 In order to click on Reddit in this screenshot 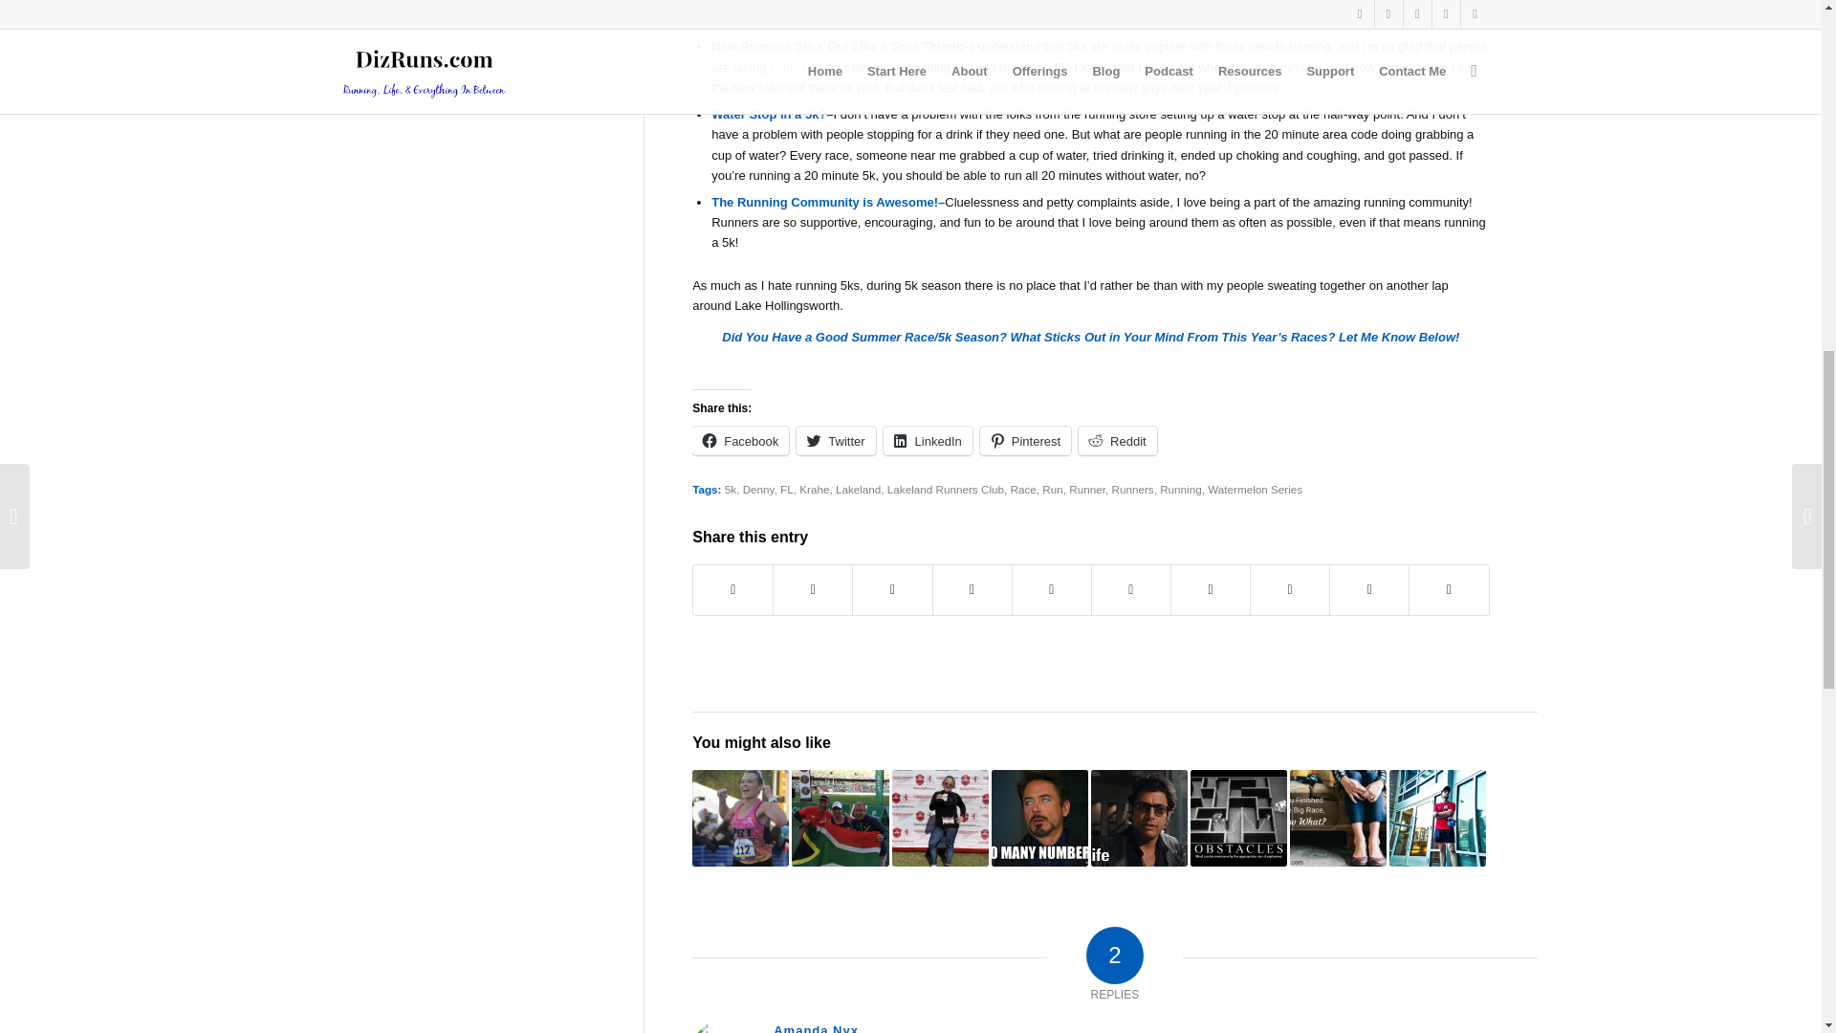, I will do `click(1117, 441)`.